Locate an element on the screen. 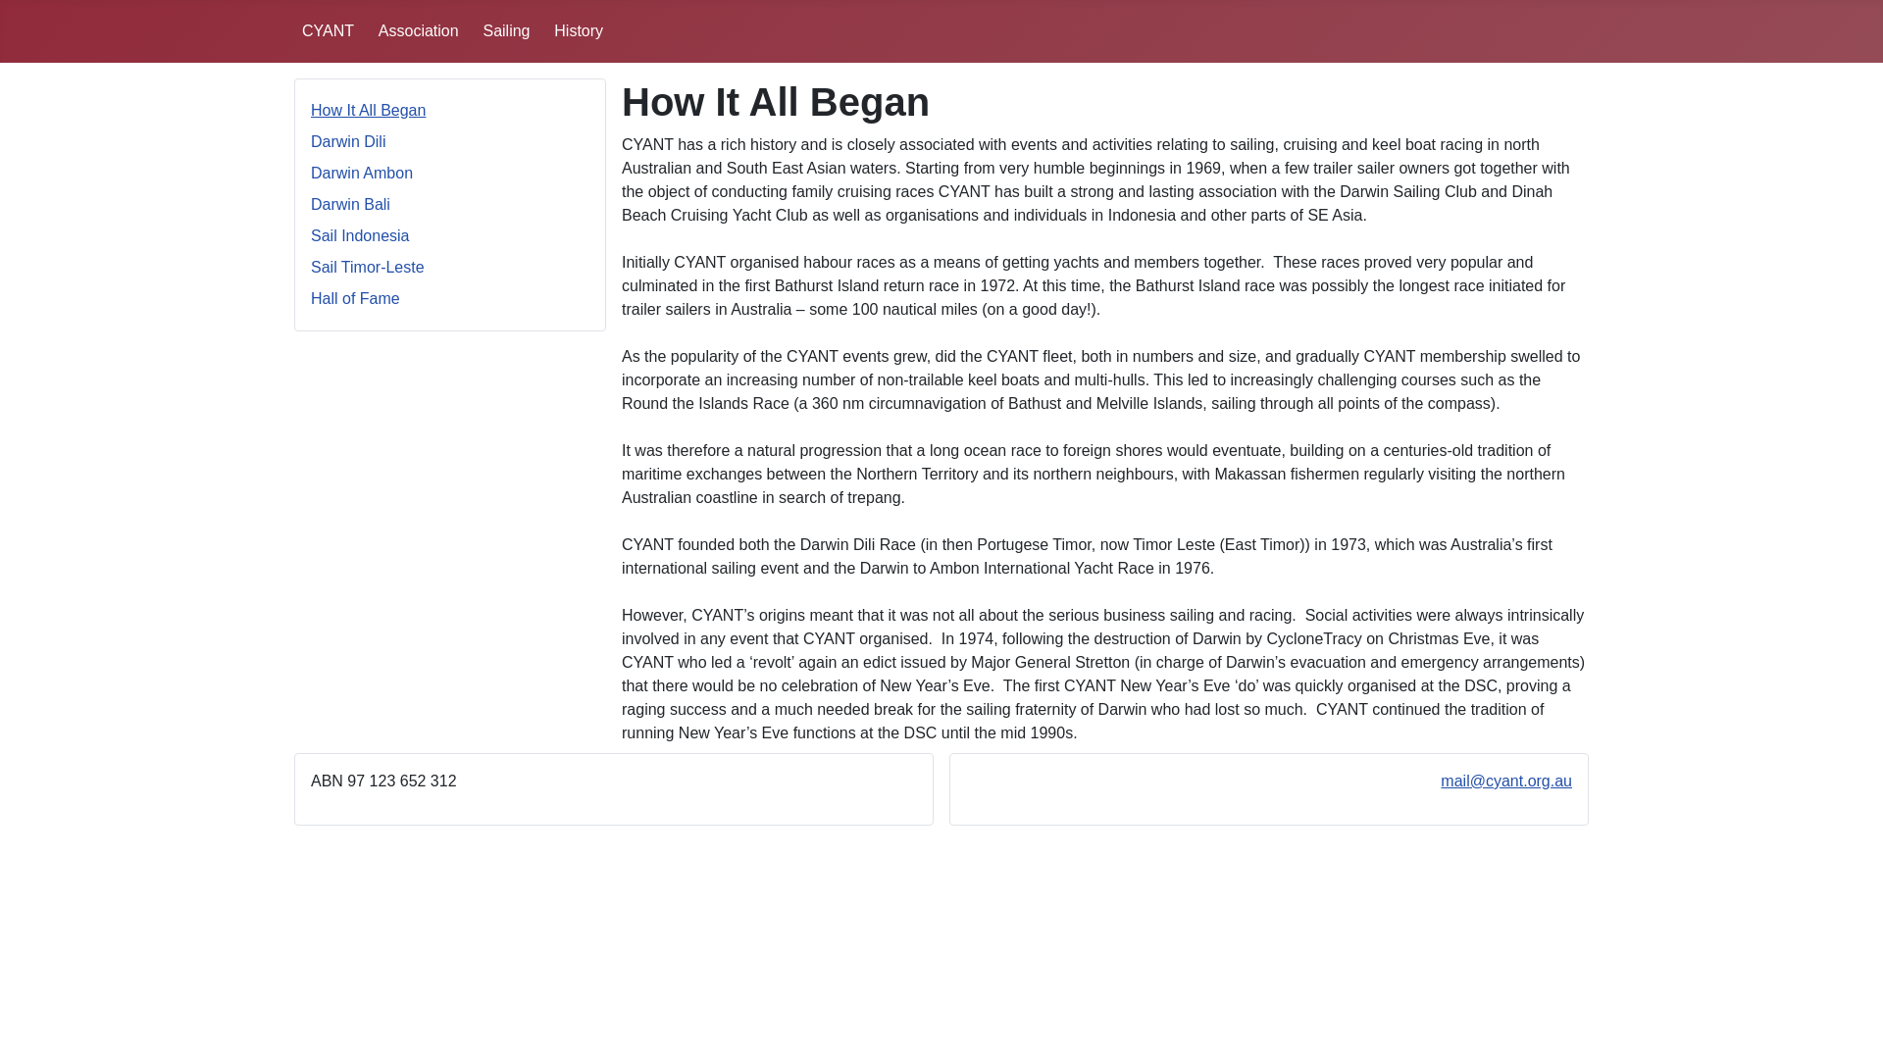 The width and height of the screenshot is (1883, 1059). Association is located at coordinates (419, 31).